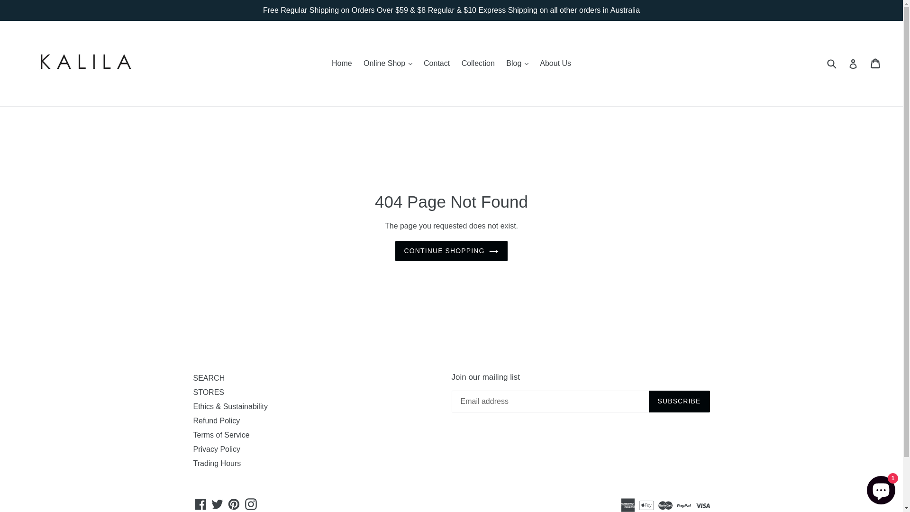  What do you see at coordinates (478, 64) in the screenshot?
I see `Collection` at bounding box center [478, 64].